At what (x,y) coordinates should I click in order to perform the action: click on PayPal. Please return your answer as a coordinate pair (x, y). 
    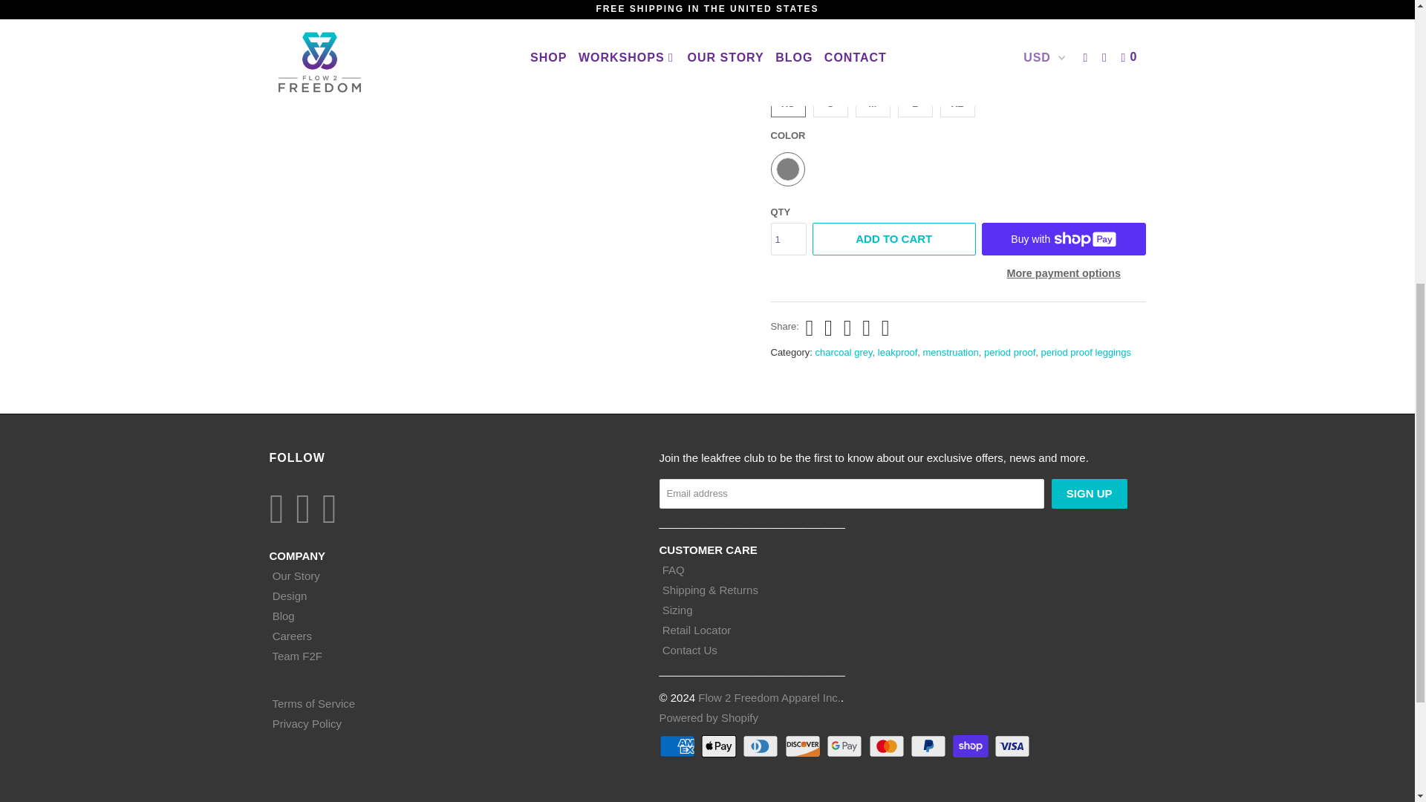
    Looking at the image, I should click on (930, 746).